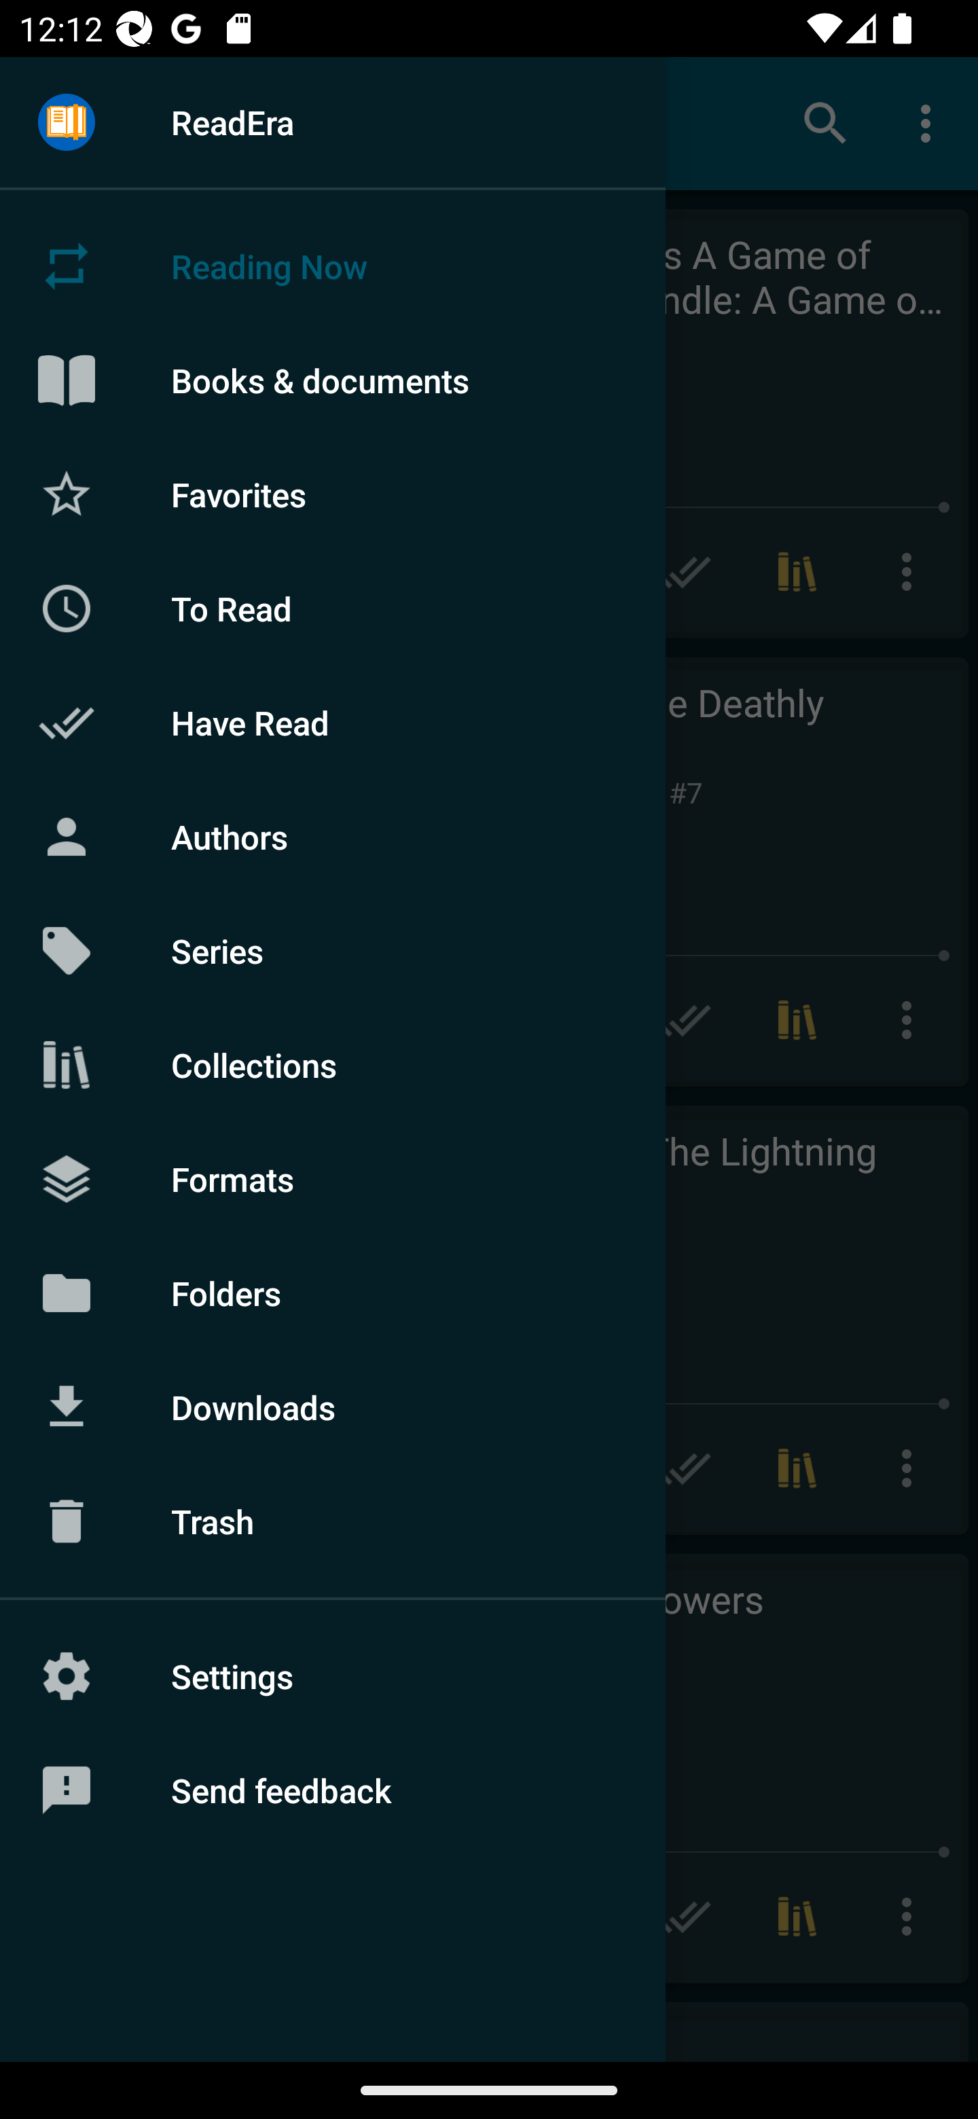 The width and height of the screenshot is (978, 2119). I want to click on ReadEra, so click(333, 122).